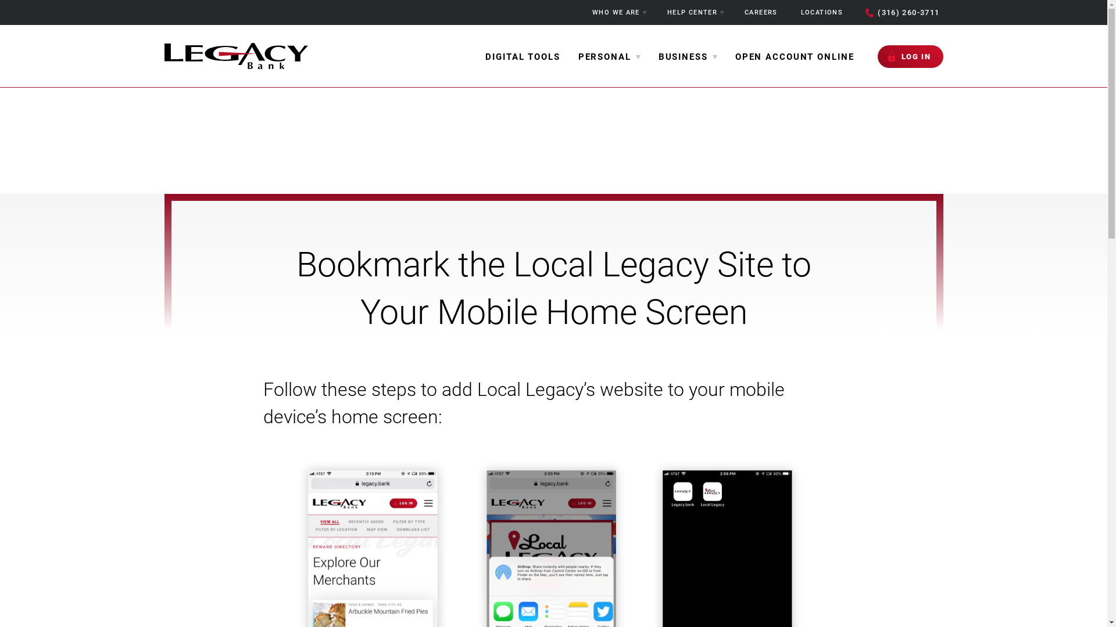 This screenshot has width=1116, height=627. What do you see at coordinates (902, 13) in the screenshot?
I see `(316) 260-3711` at bounding box center [902, 13].